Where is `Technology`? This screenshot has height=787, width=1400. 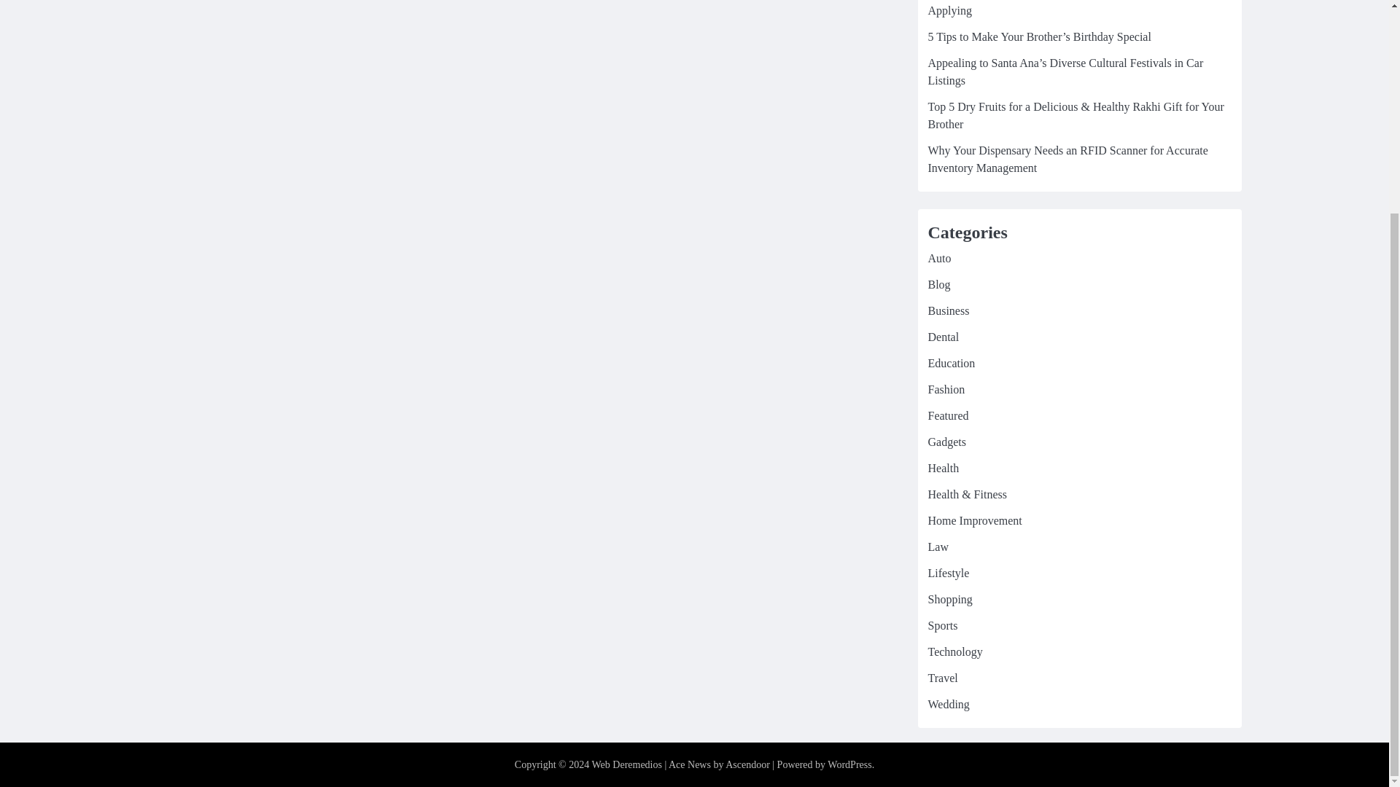
Technology is located at coordinates (954, 651).